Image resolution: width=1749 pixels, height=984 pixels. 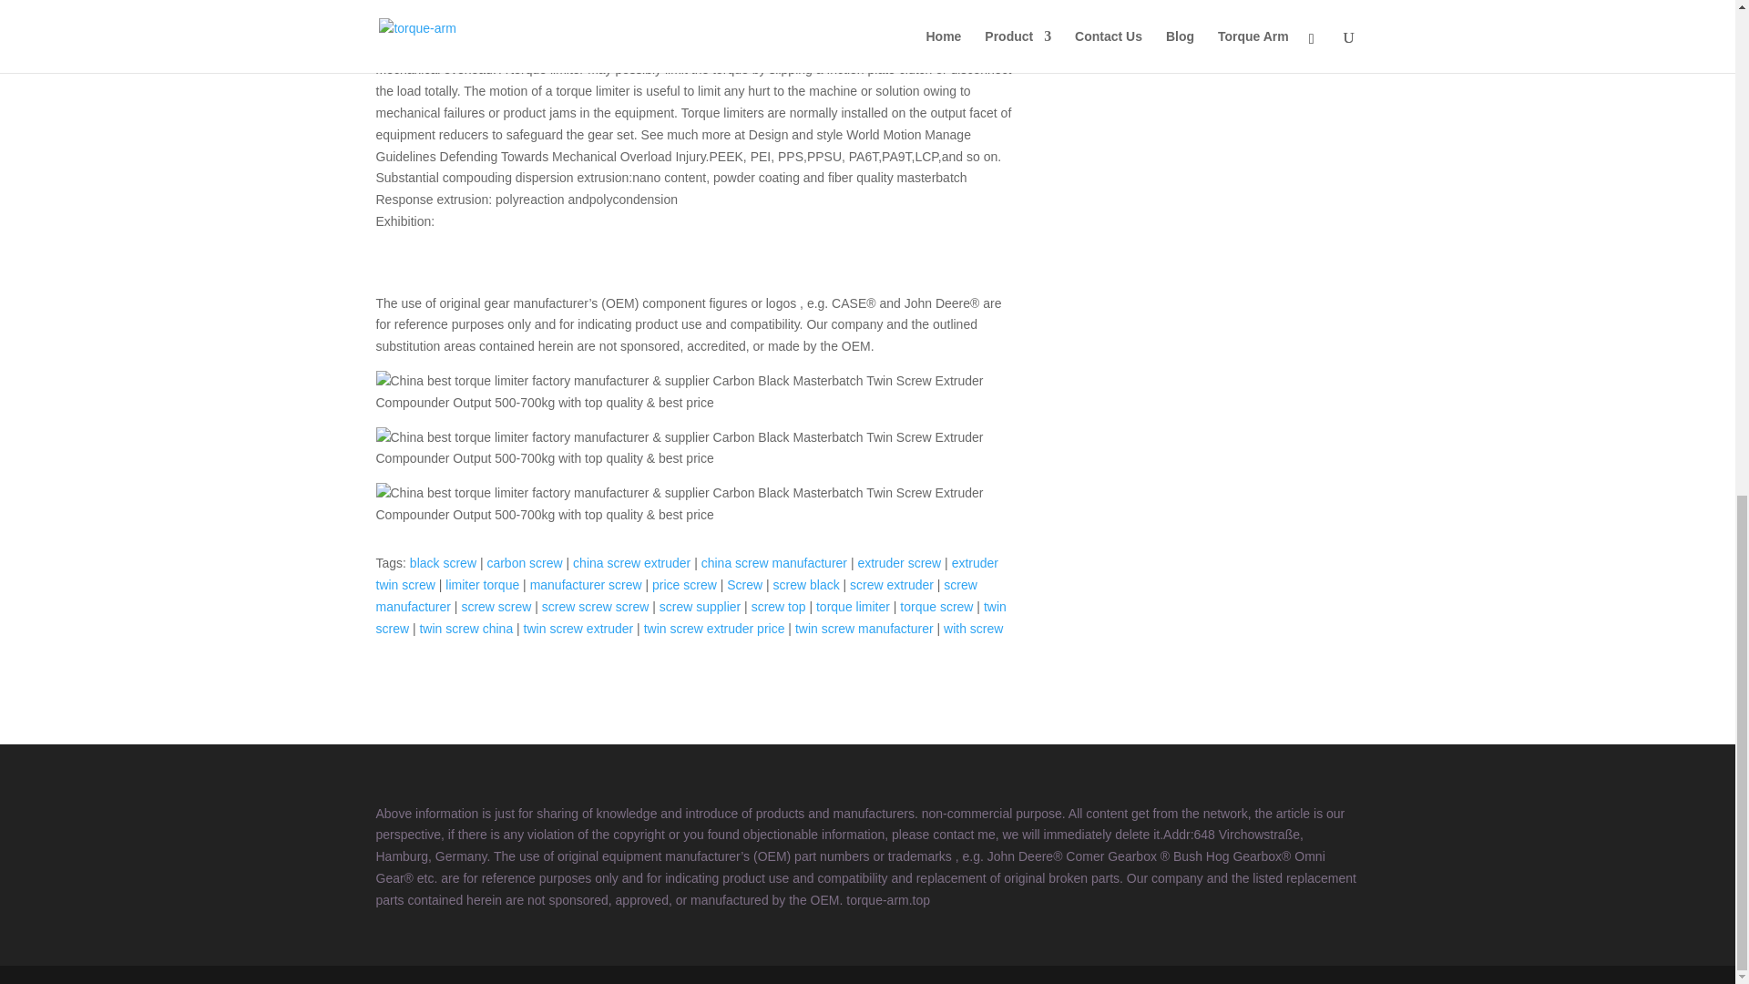 What do you see at coordinates (936, 606) in the screenshot?
I see `torque screw` at bounding box center [936, 606].